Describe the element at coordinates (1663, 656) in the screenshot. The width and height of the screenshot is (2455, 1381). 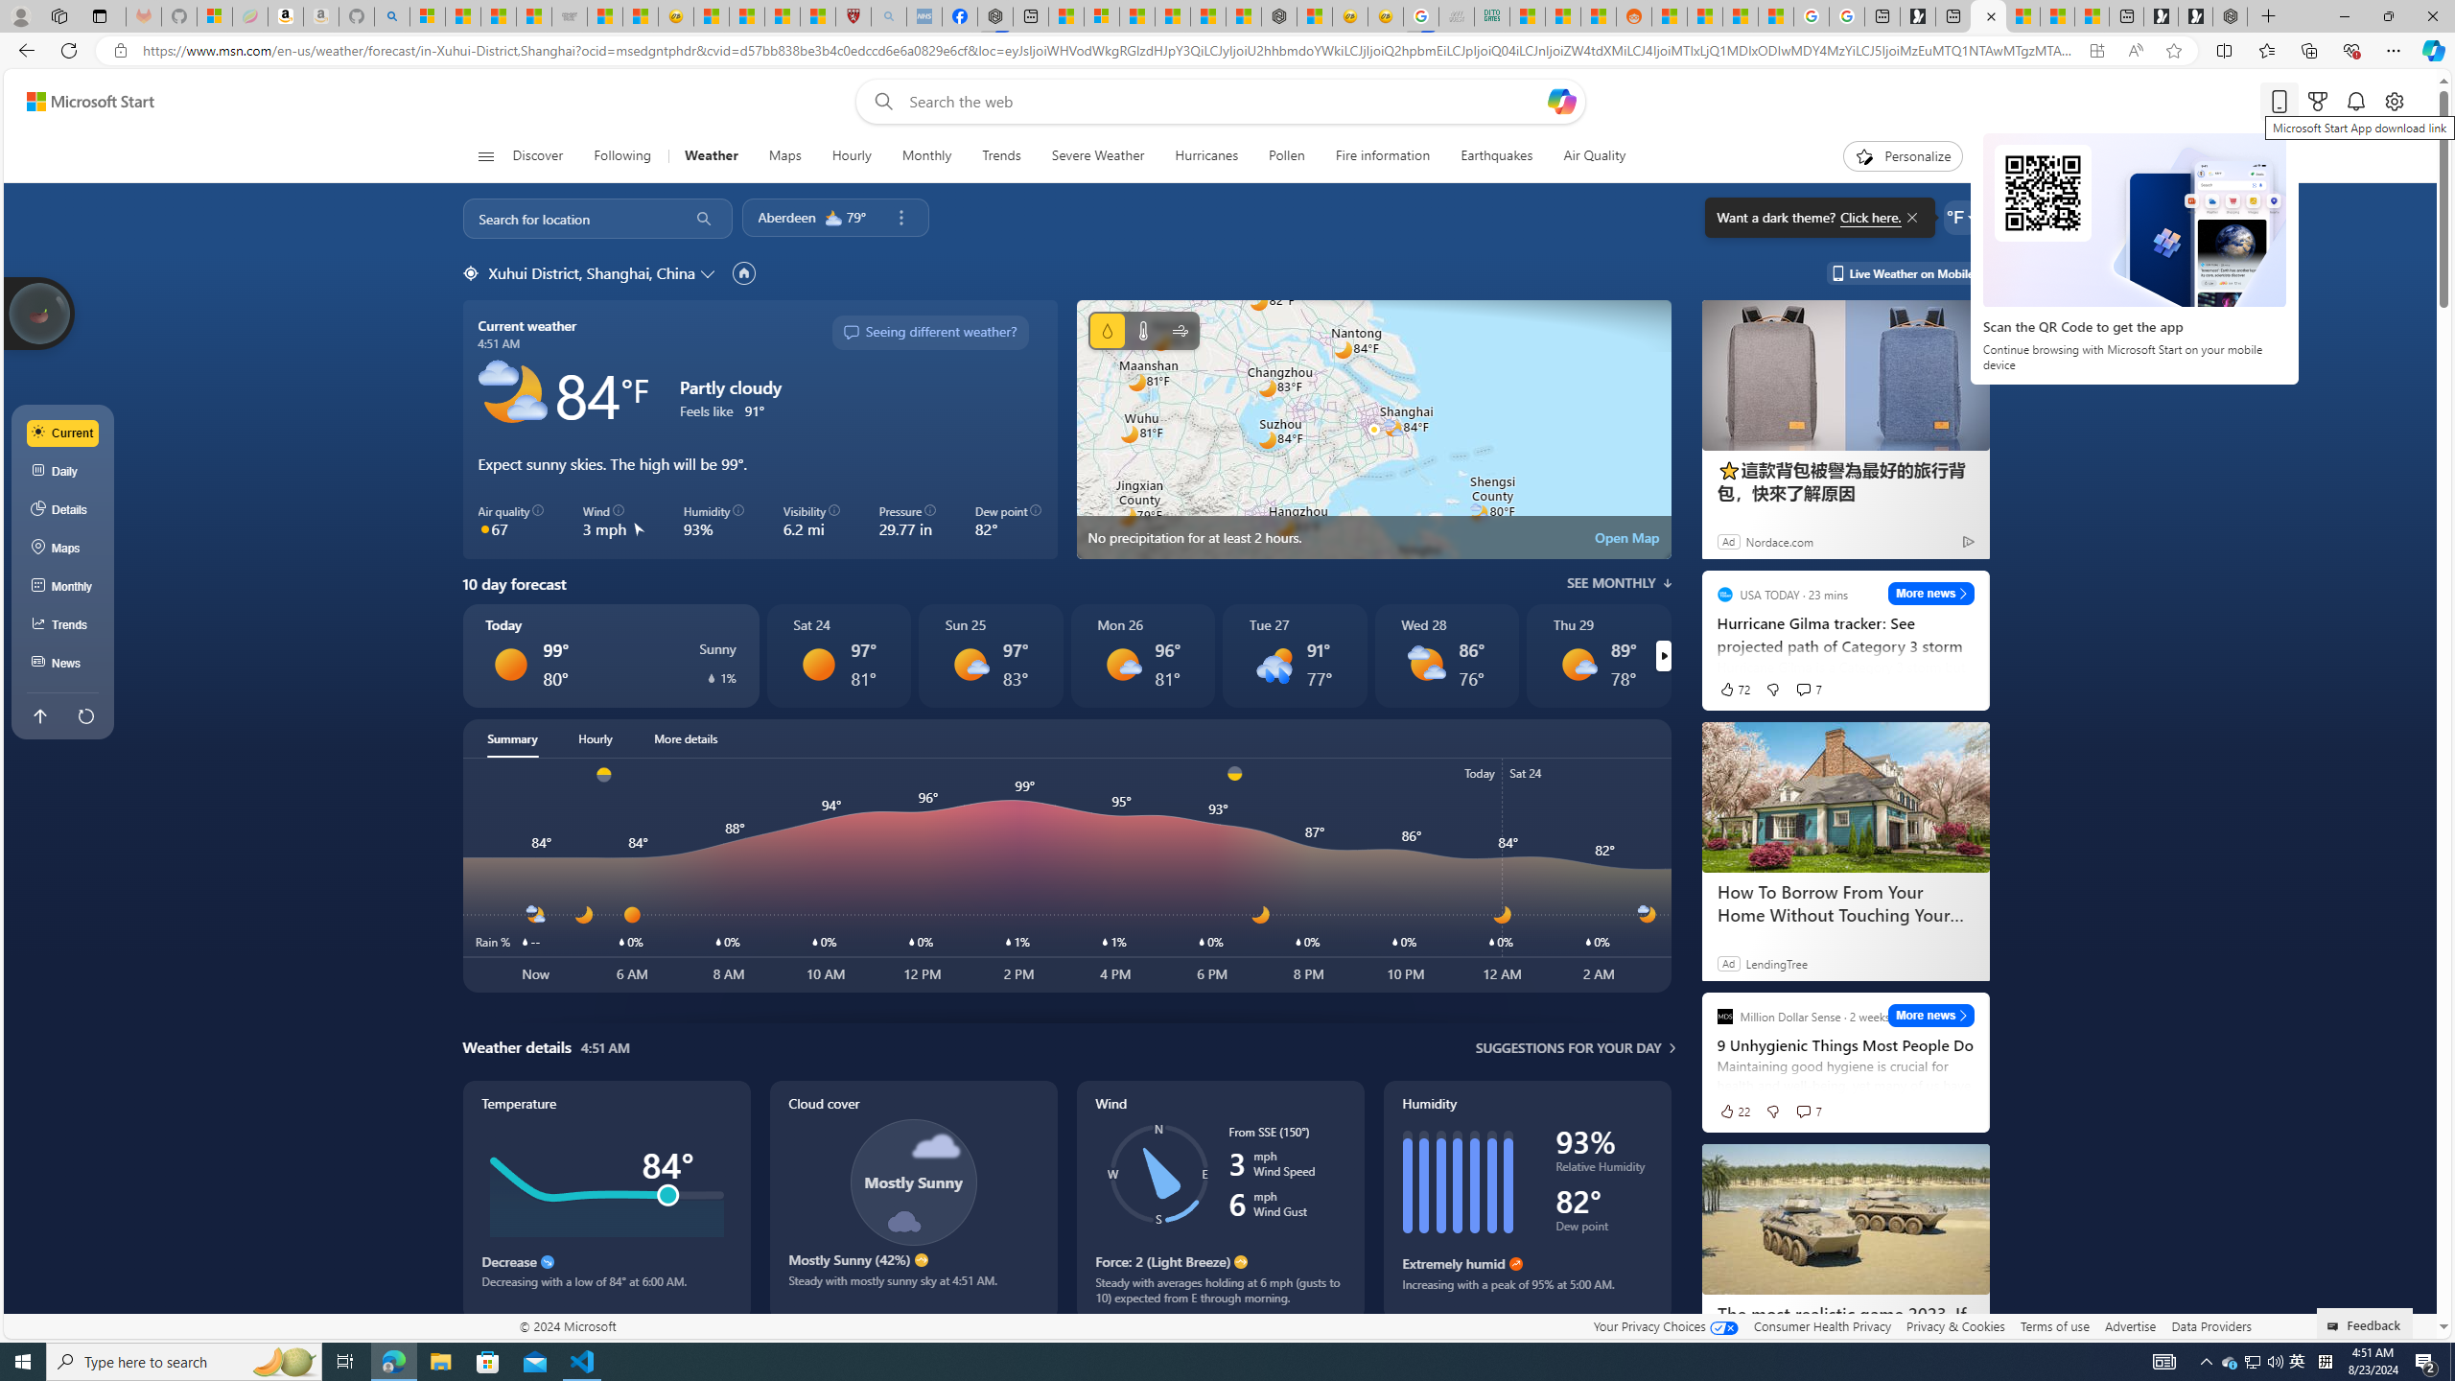
I see `Switch right` at that location.